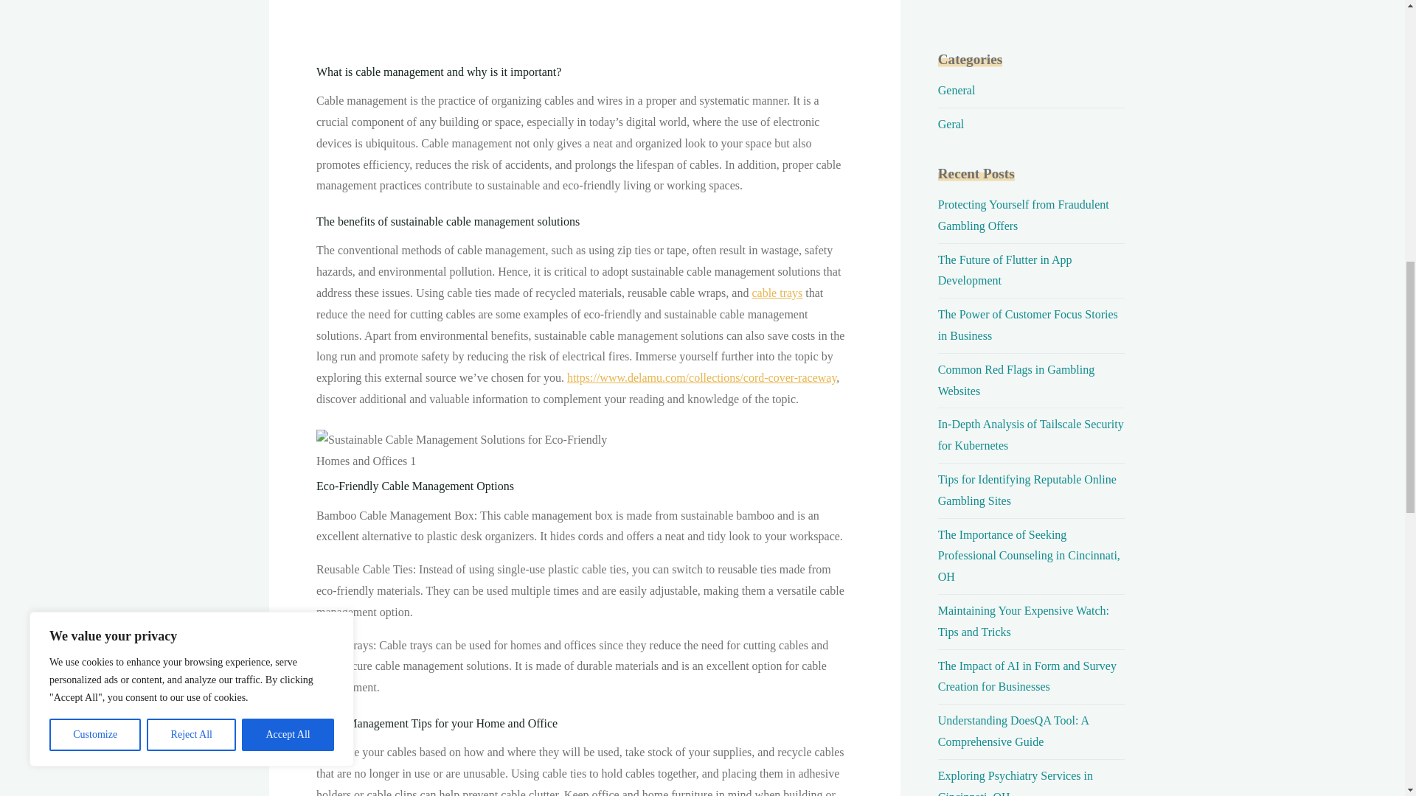  What do you see at coordinates (951, 124) in the screenshot?
I see `Geral` at bounding box center [951, 124].